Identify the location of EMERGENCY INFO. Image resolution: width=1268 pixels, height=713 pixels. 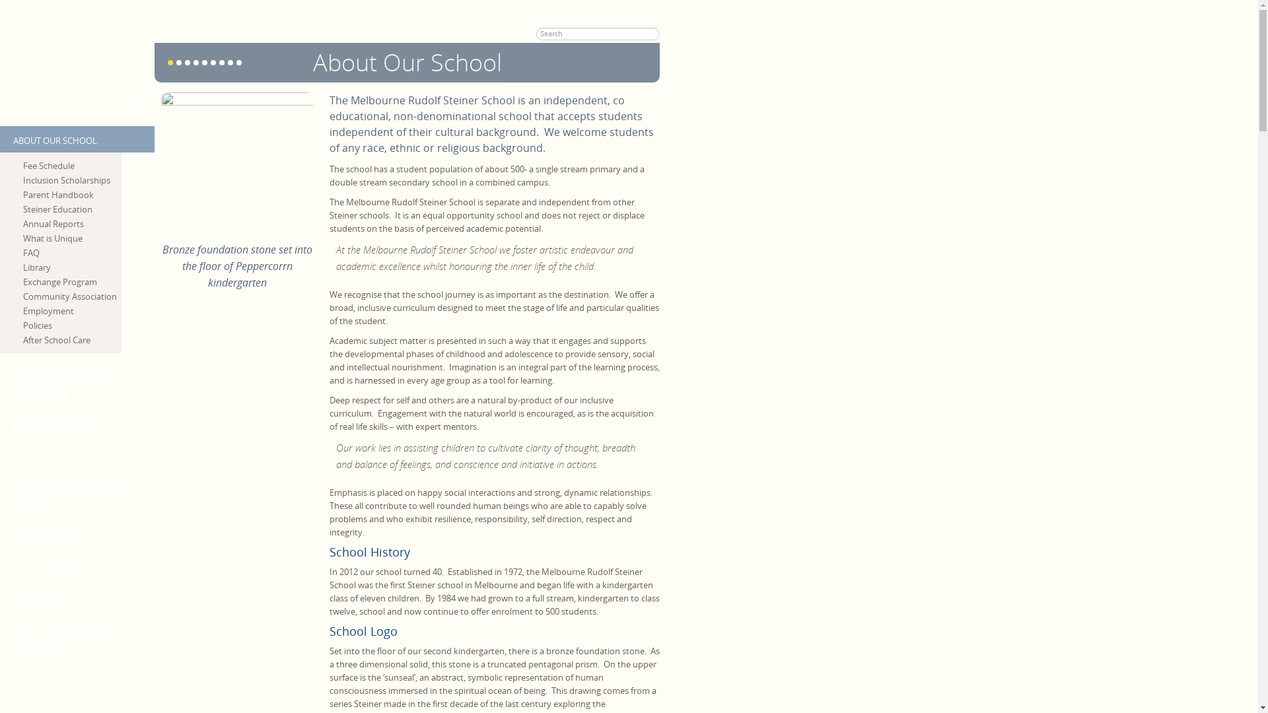
(73, 510).